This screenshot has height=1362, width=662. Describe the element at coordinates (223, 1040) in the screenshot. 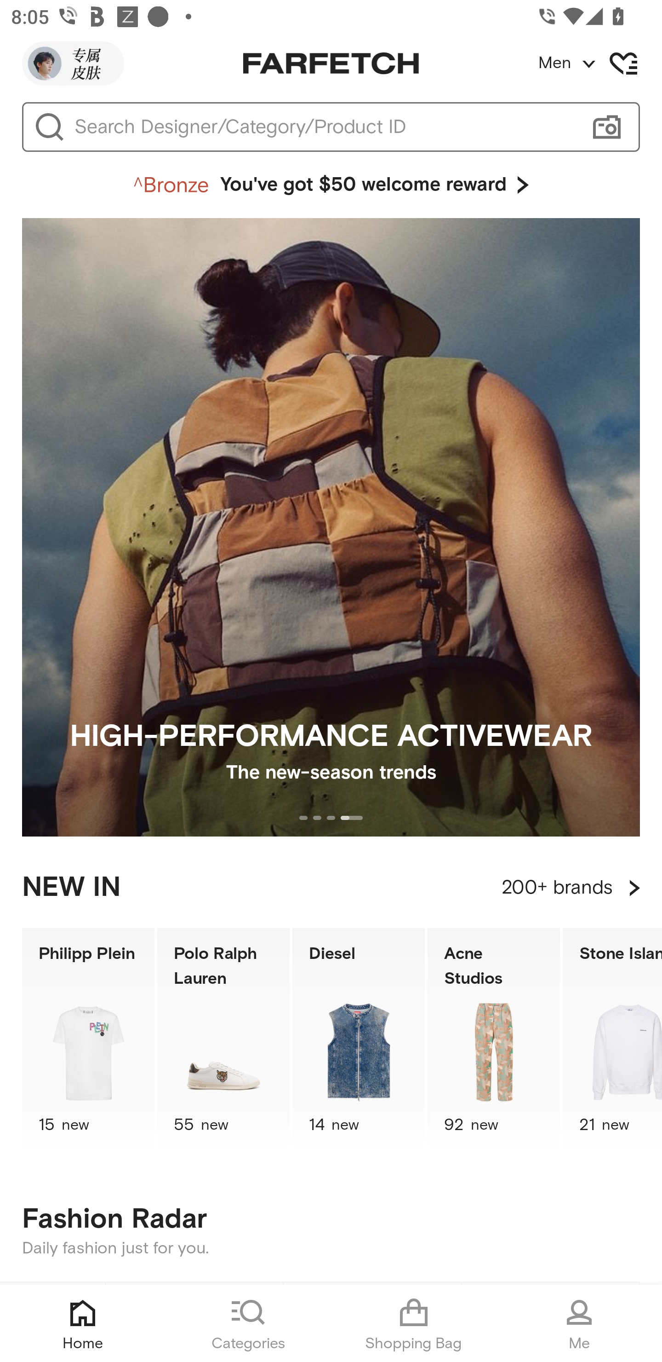

I see `Polo Ralph Lauren 55  new` at that location.